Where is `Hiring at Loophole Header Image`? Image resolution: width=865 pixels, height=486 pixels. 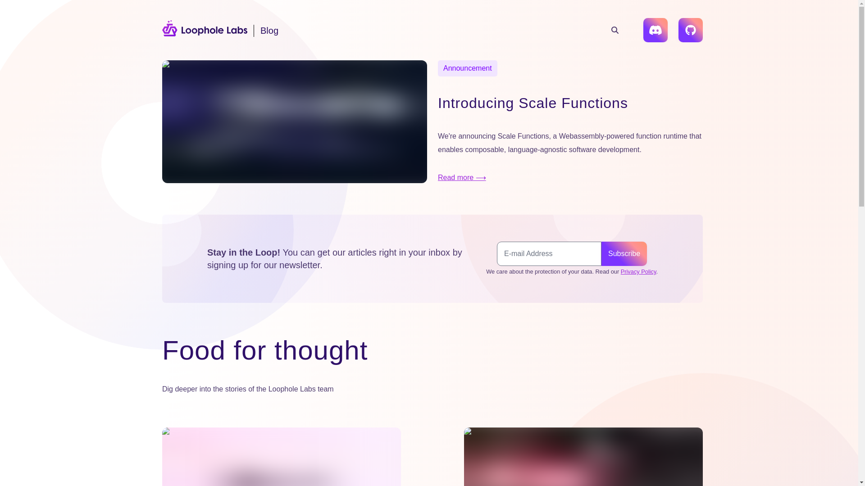 Hiring at Loophole Header Image is located at coordinates (583, 457).